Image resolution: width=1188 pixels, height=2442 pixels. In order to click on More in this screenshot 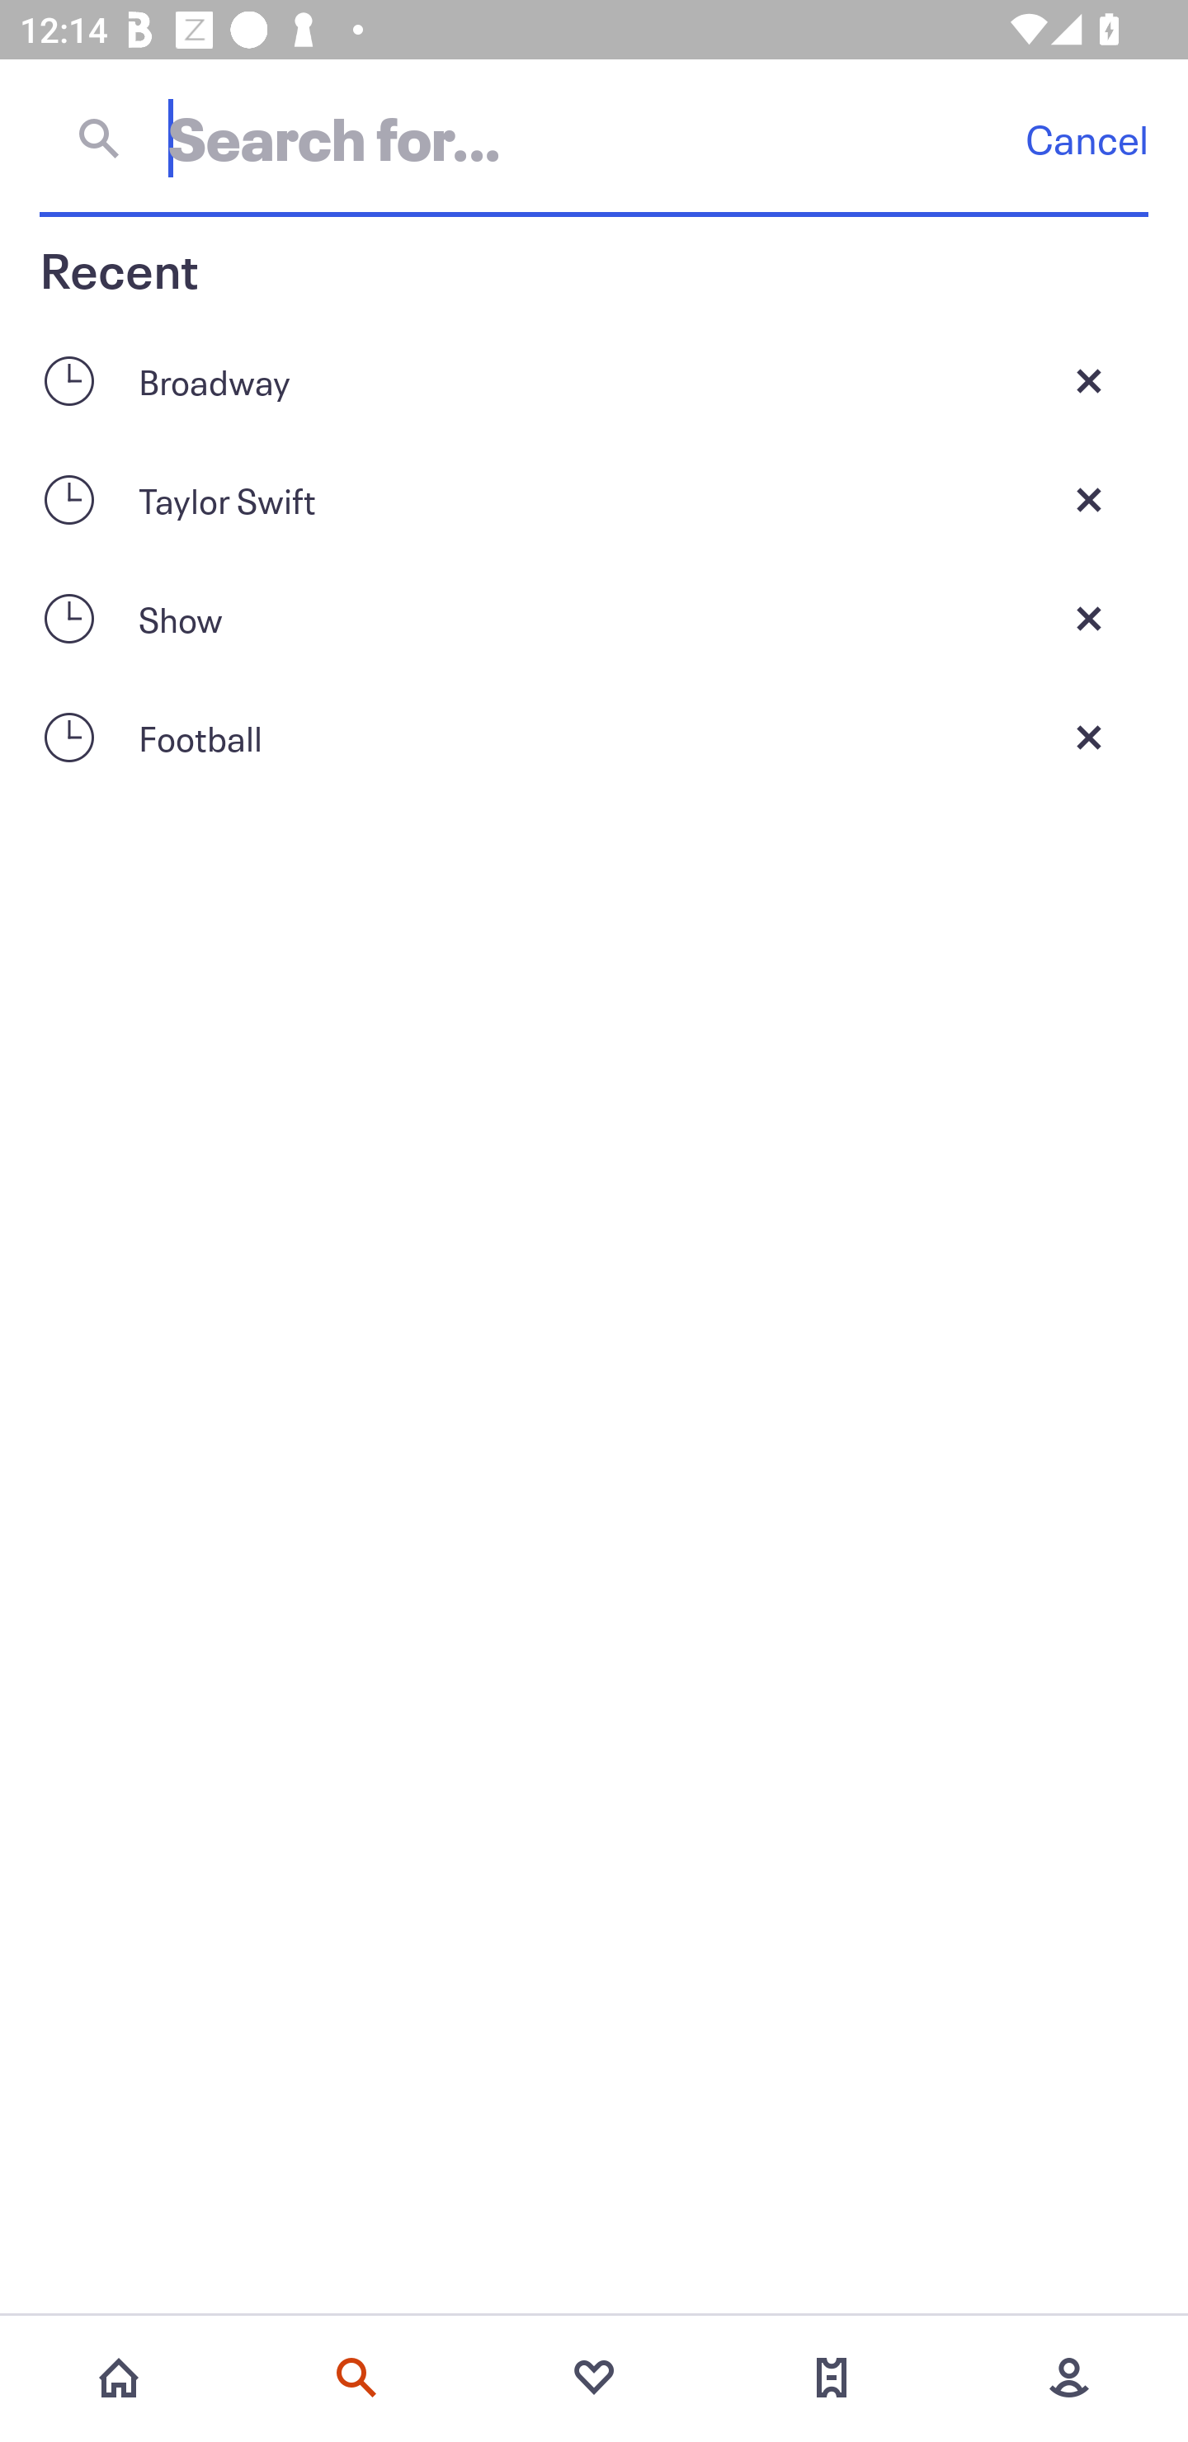, I will do `click(1069, 2378)`.